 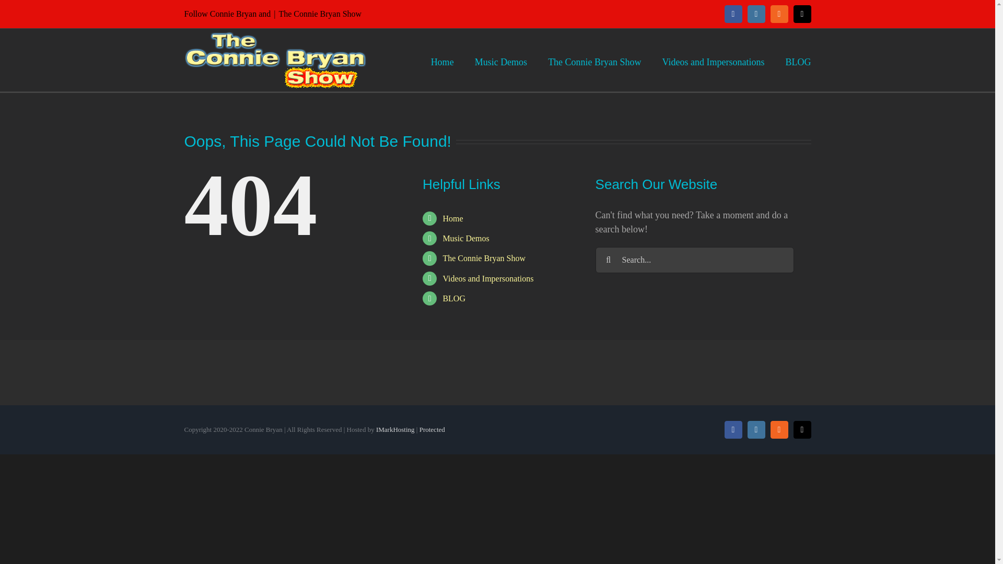 I want to click on Latest TV Shows, so click(x=484, y=258).